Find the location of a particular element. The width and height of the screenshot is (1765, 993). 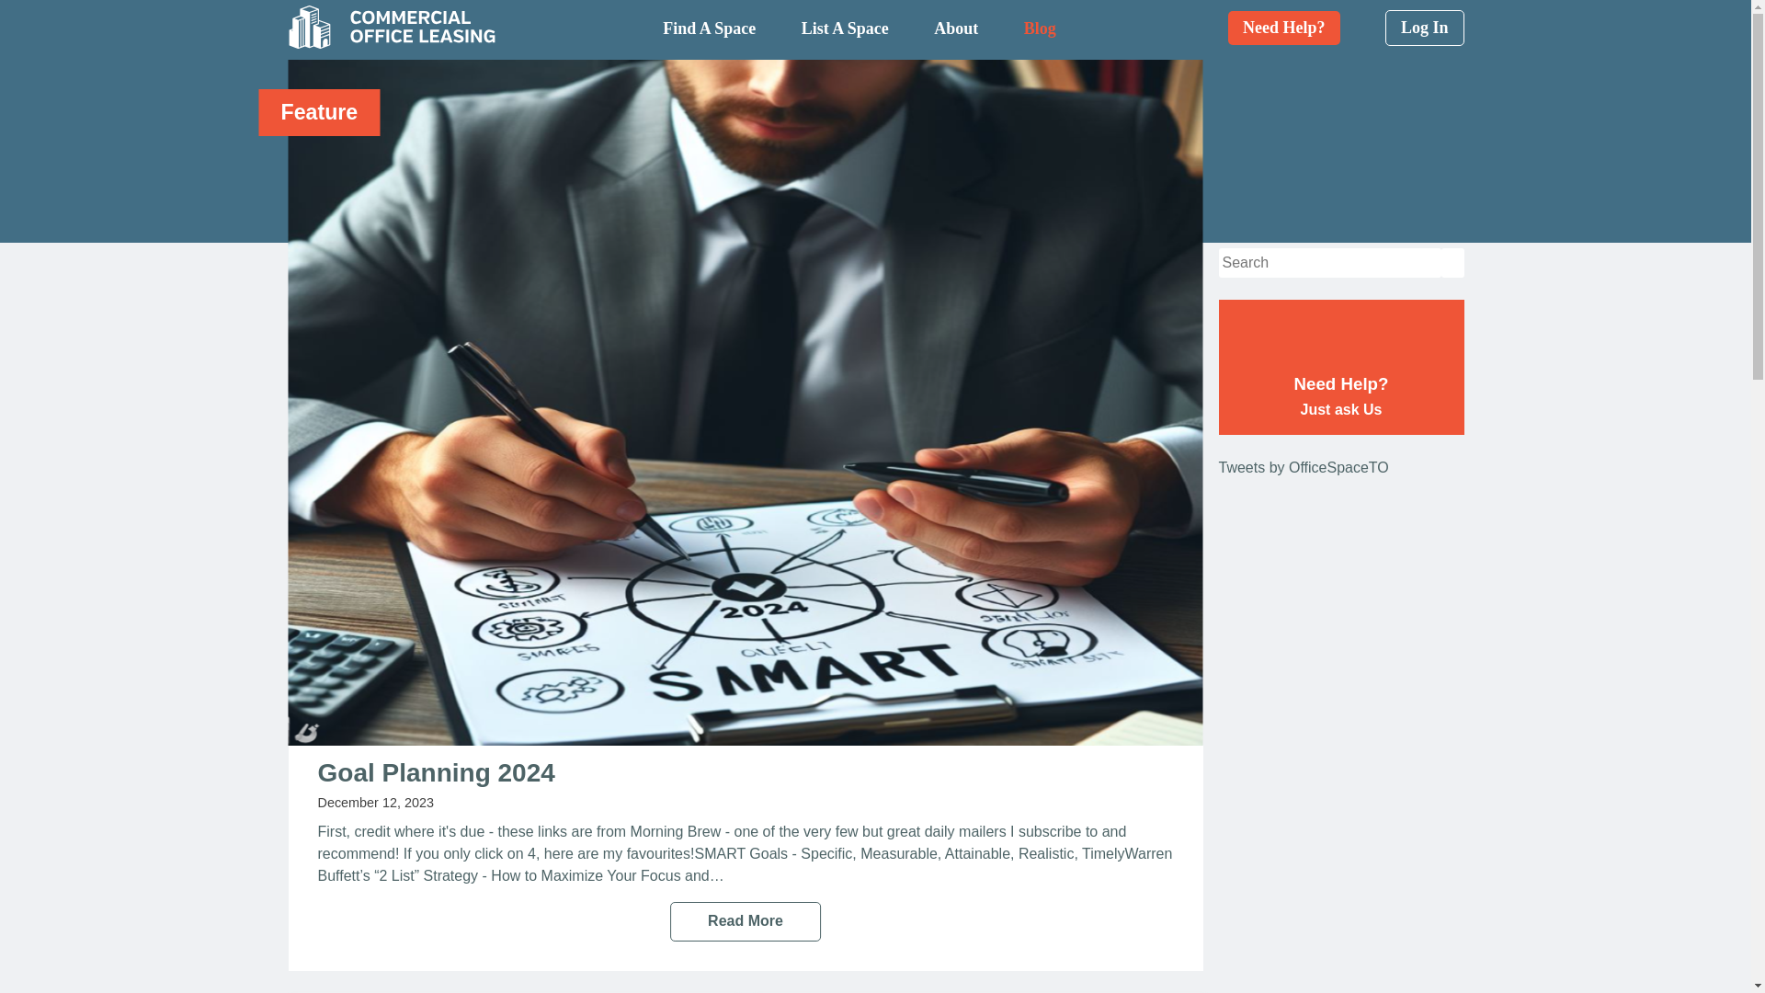

Find A Space is located at coordinates (709, 28).